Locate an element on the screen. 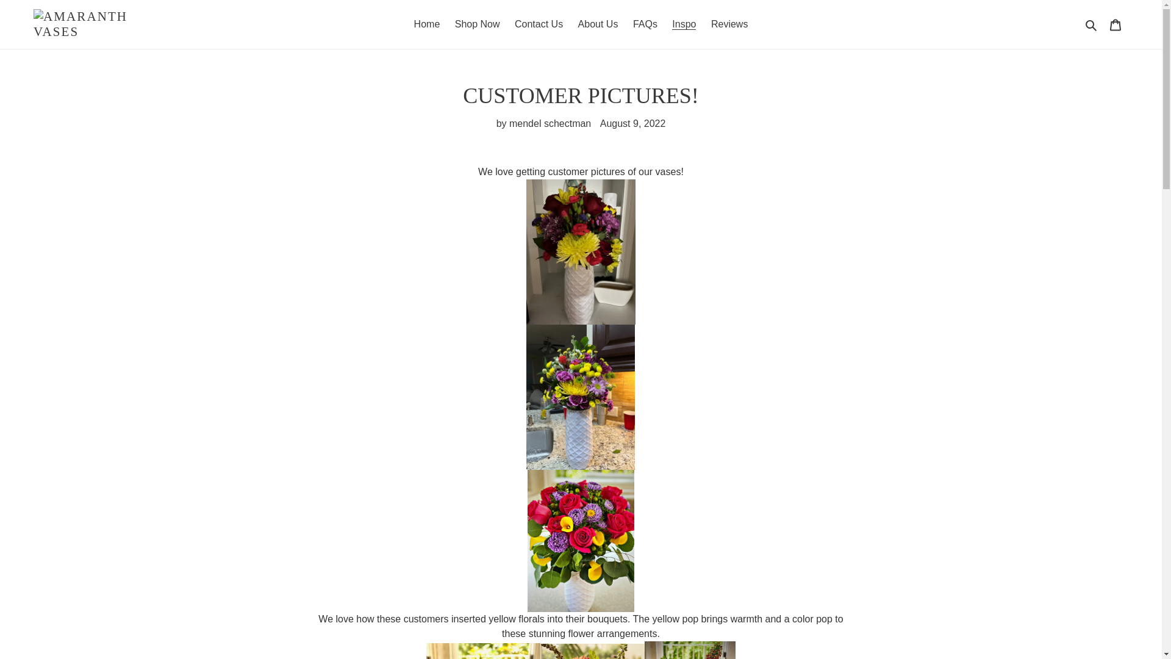  Cart is located at coordinates (1115, 24).